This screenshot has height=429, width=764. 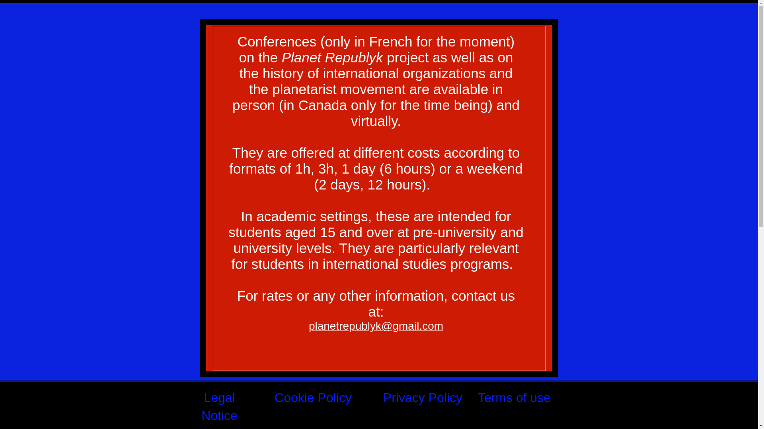 What do you see at coordinates (514, 397) in the screenshot?
I see `Terms of use` at bounding box center [514, 397].